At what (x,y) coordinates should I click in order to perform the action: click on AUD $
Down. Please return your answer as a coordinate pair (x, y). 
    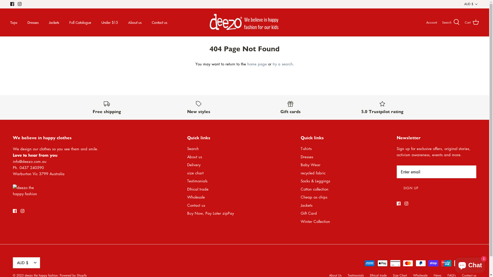
    Looking at the image, I should click on (471, 4).